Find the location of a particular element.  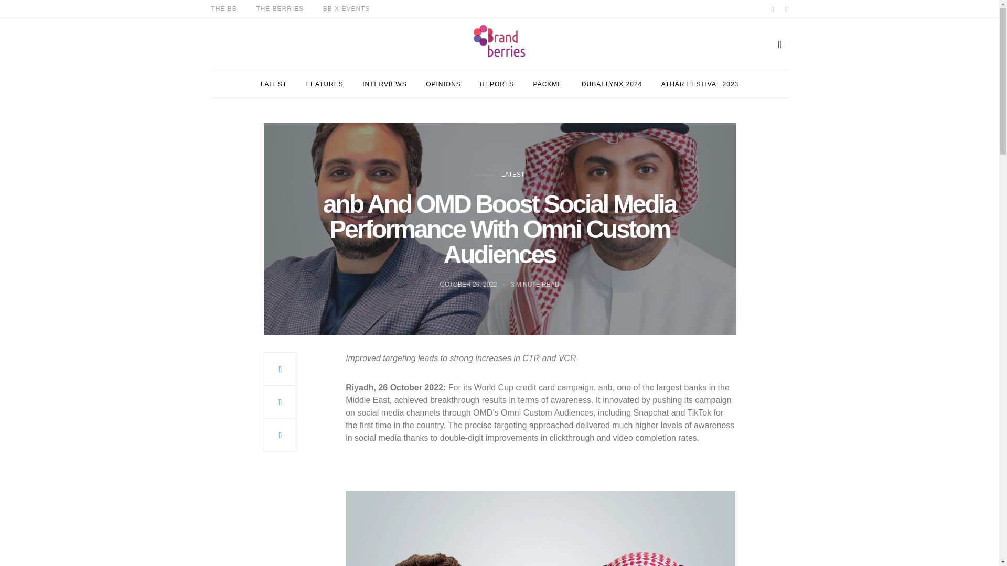

THE BERRIES is located at coordinates (280, 8).